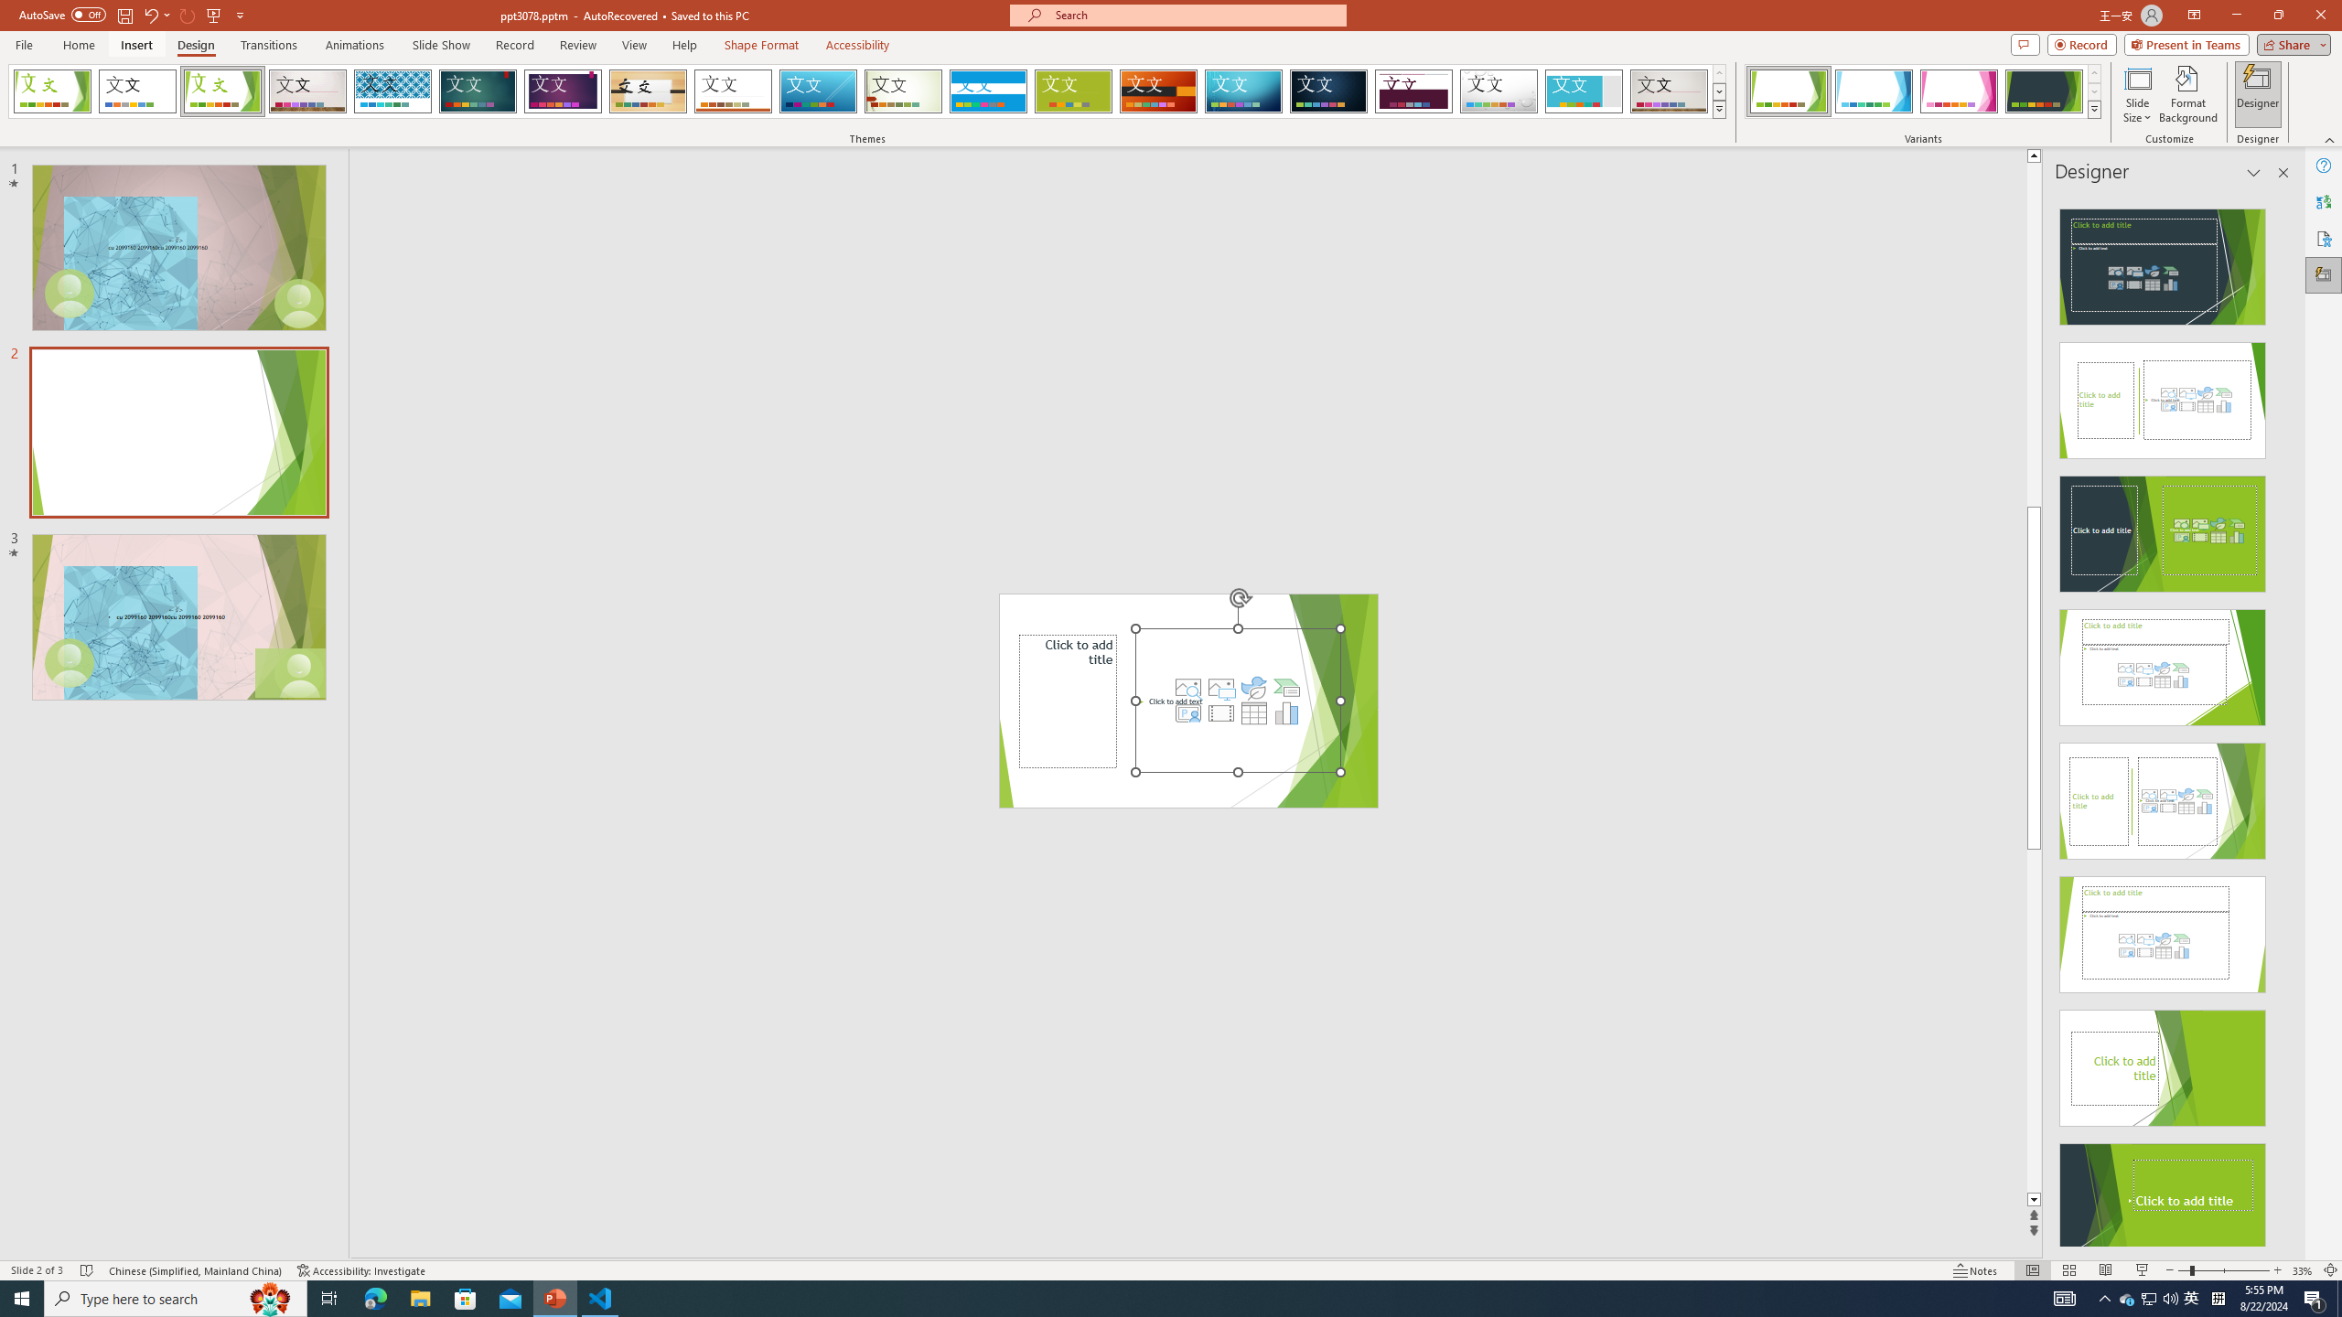 The height and width of the screenshot is (1317, 2342). Describe the element at coordinates (1286, 713) in the screenshot. I see `Insert Chart` at that location.